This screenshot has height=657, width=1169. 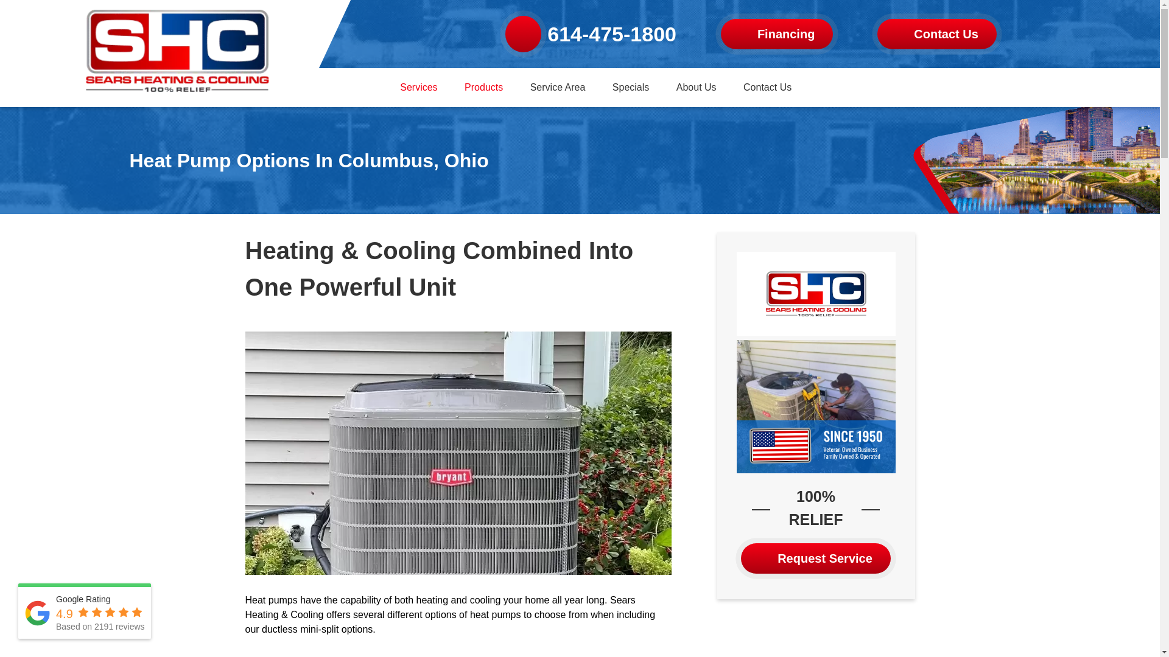 What do you see at coordinates (777, 34) in the screenshot?
I see `Financing` at bounding box center [777, 34].